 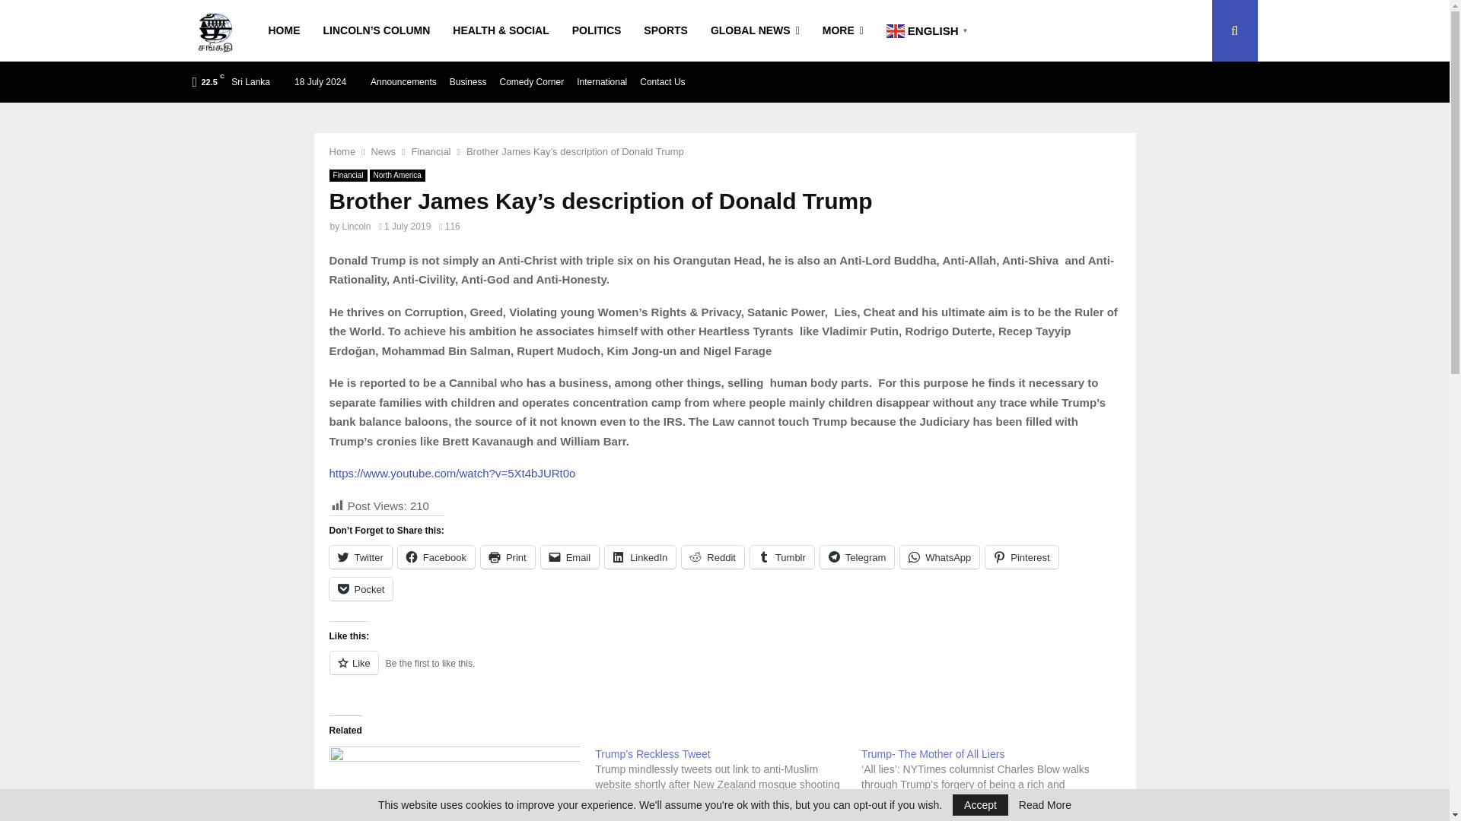 What do you see at coordinates (283, 30) in the screenshot?
I see `HOME` at bounding box center [283, 30].